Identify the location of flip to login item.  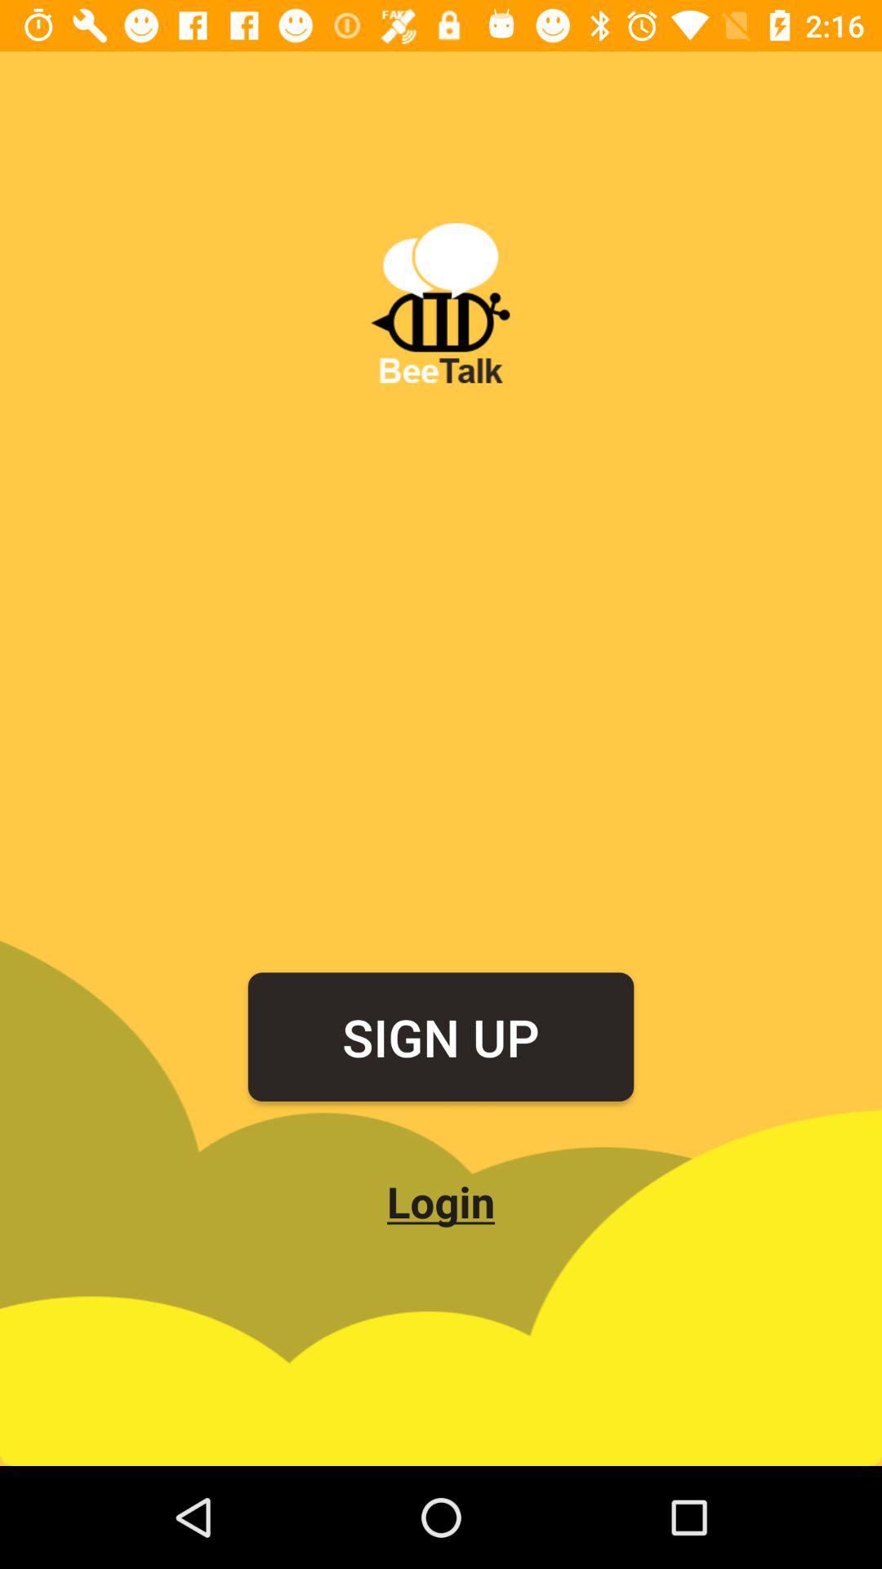
(441, 1201).